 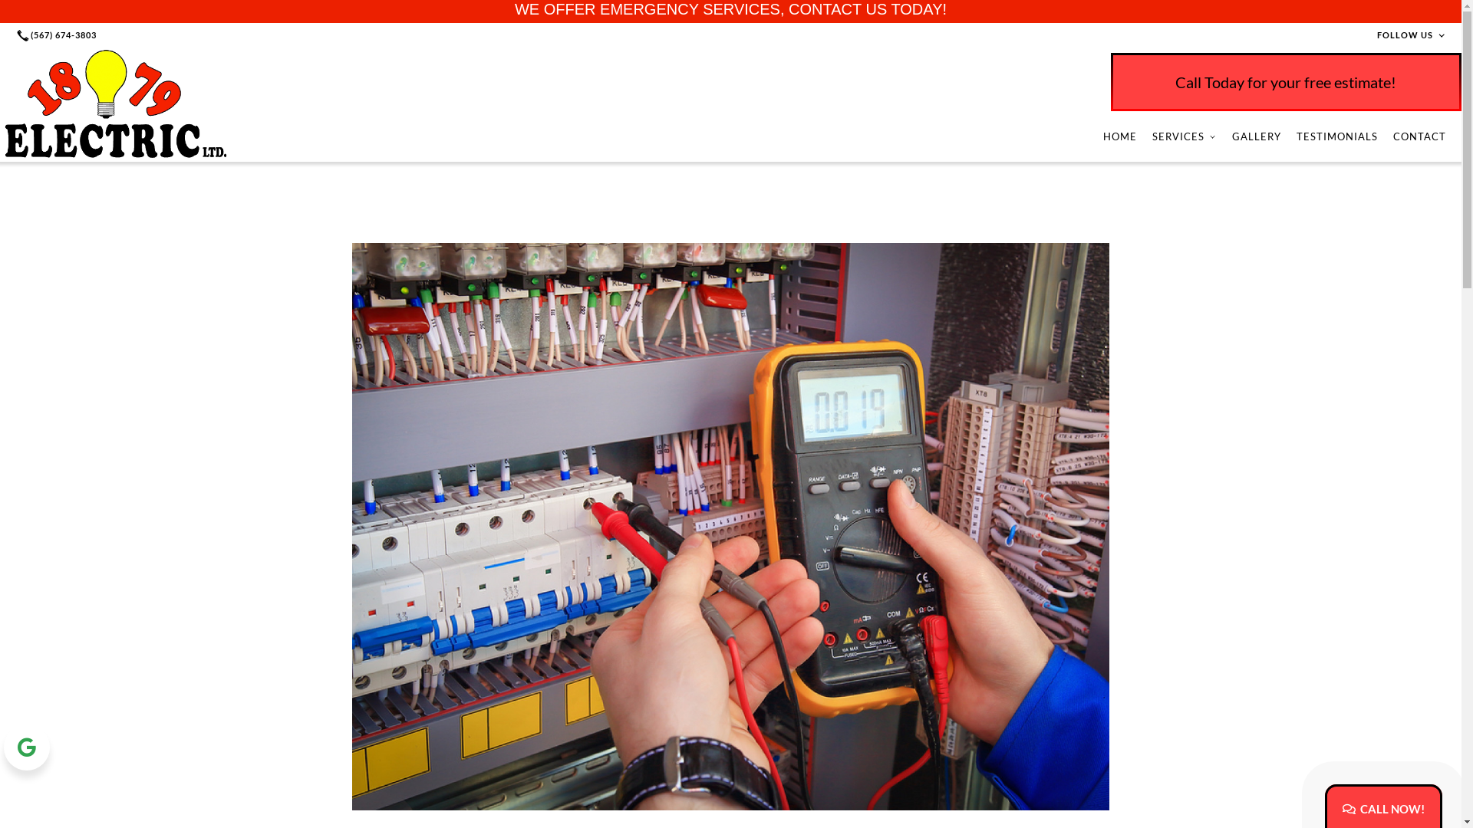 I want to click on HOME, so click(x=1120, y=136).